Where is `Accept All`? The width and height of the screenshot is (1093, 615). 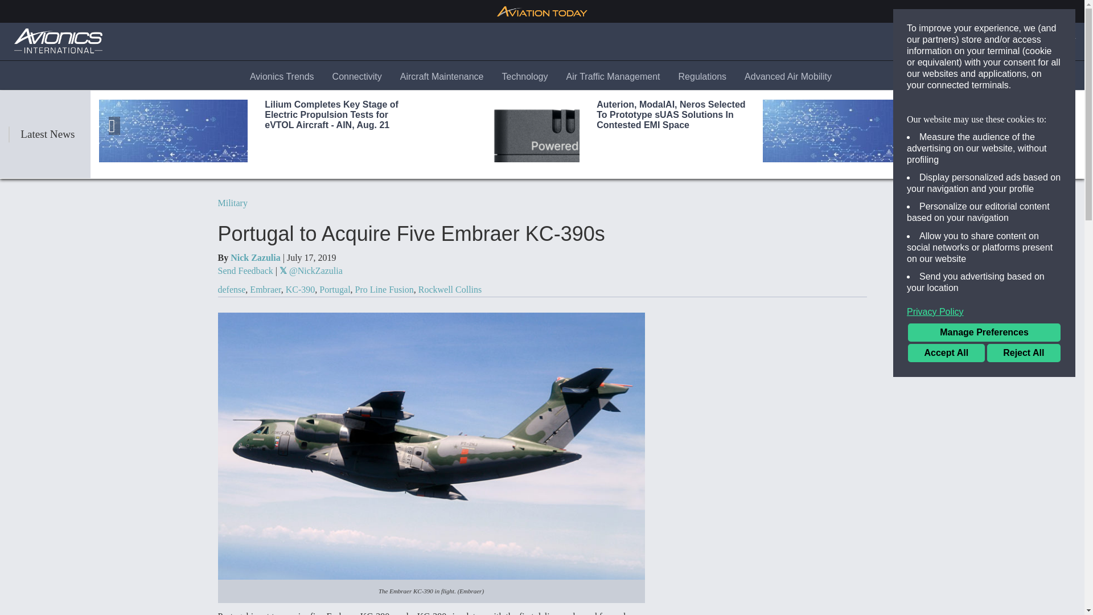 Accept All is located at coordinates (946, 353).